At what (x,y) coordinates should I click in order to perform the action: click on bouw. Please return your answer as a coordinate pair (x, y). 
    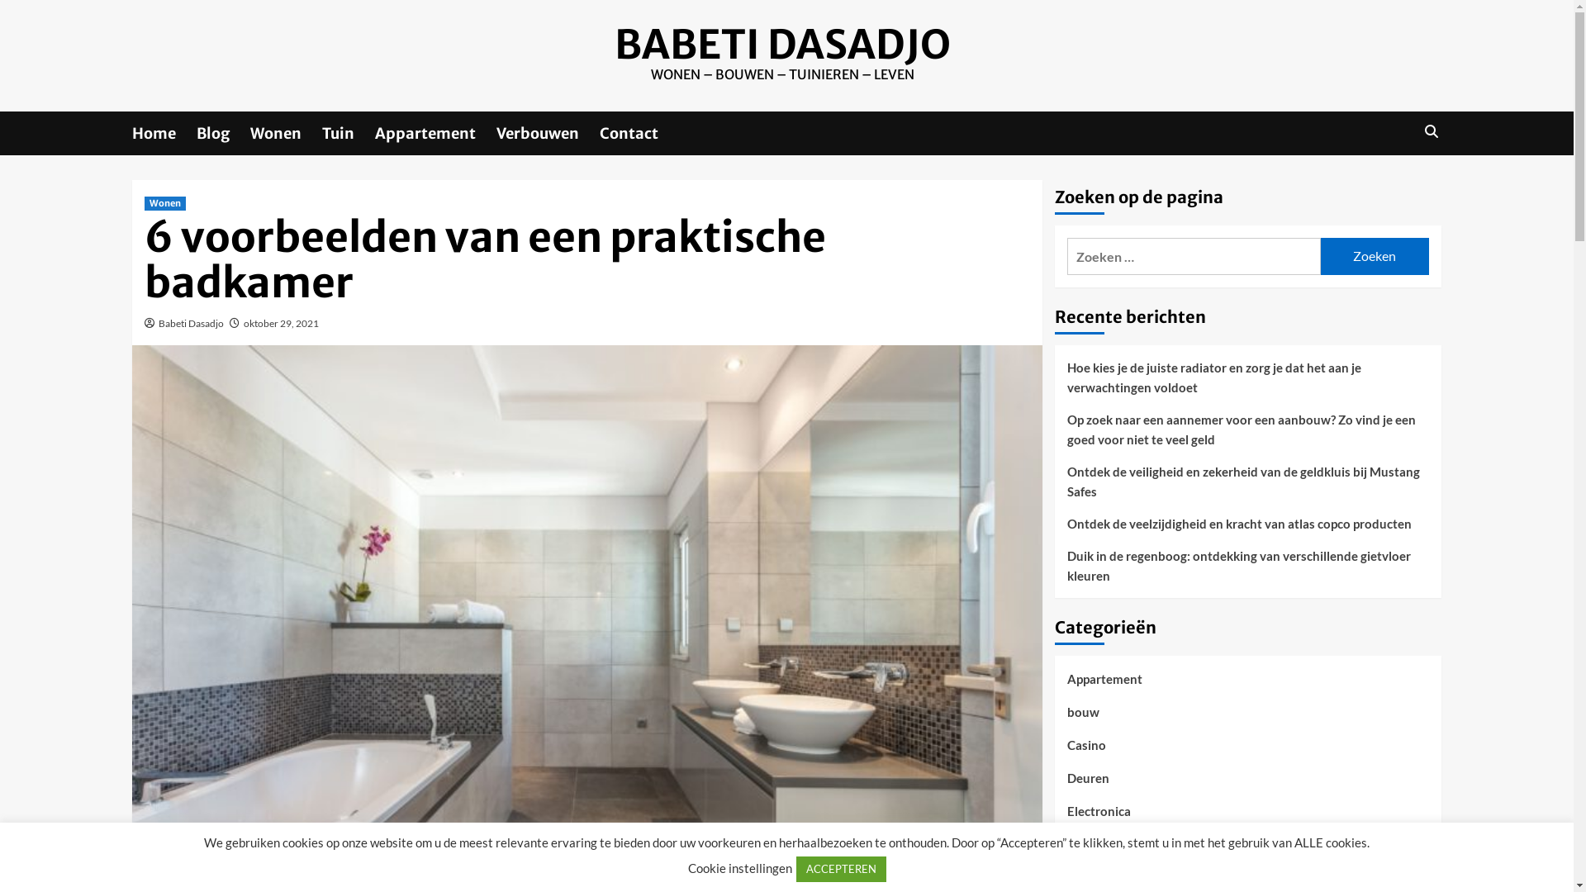
    Looking at the image, I should click on (1084, 719).